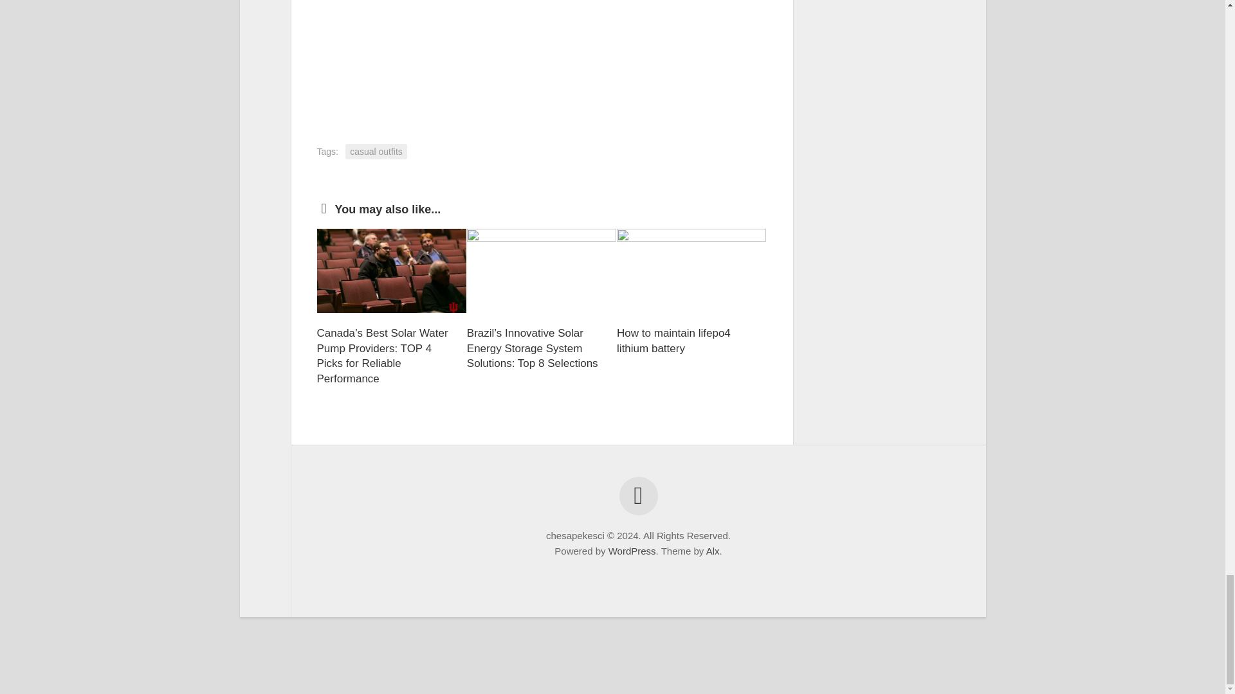 This screenshot has height=694, width=1235. What do you see at coordinates (376, 152) in the screenshot?
I see `casual outfits` at bounding box center [376, 152].